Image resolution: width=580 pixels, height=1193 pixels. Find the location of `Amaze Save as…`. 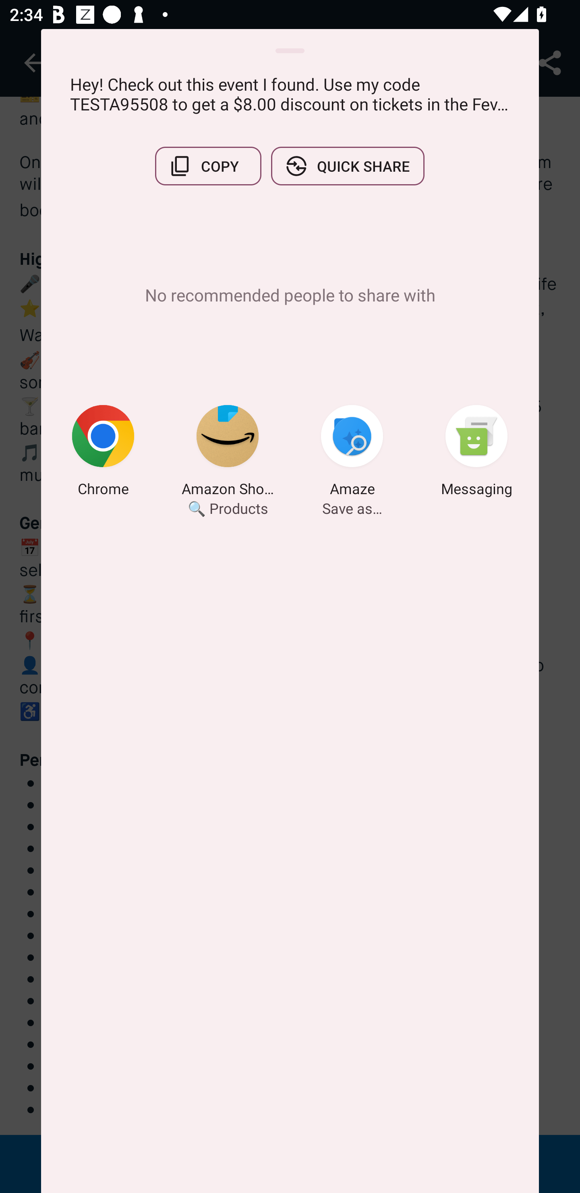

Amaze Save as… is located at coordinates (352, 453).